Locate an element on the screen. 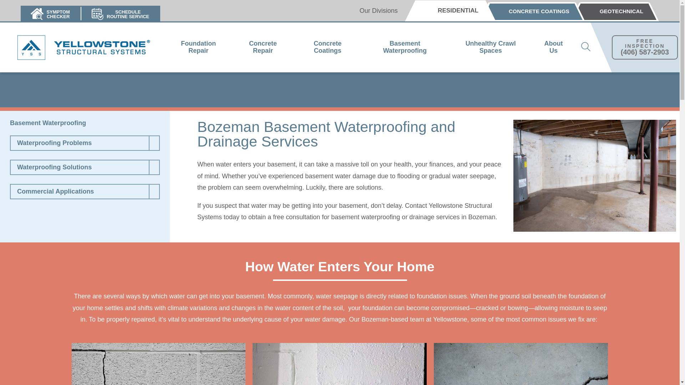  Concrete Repair is located at coordinates (450, 11).